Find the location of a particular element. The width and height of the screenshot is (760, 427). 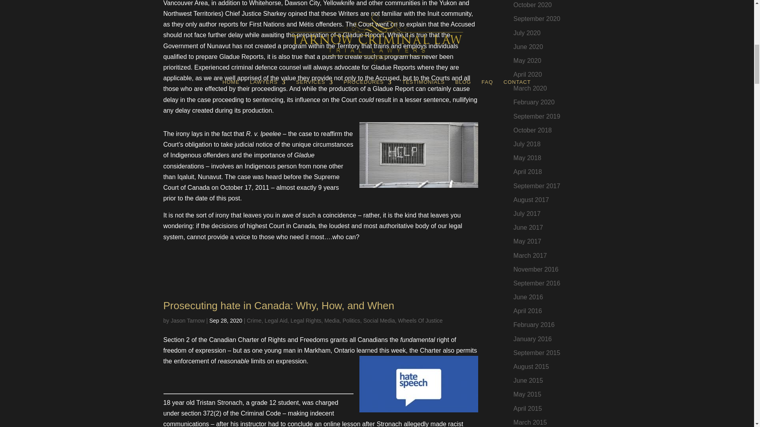

Posts by Jason Tarnow is located at coordinates (187, 320).